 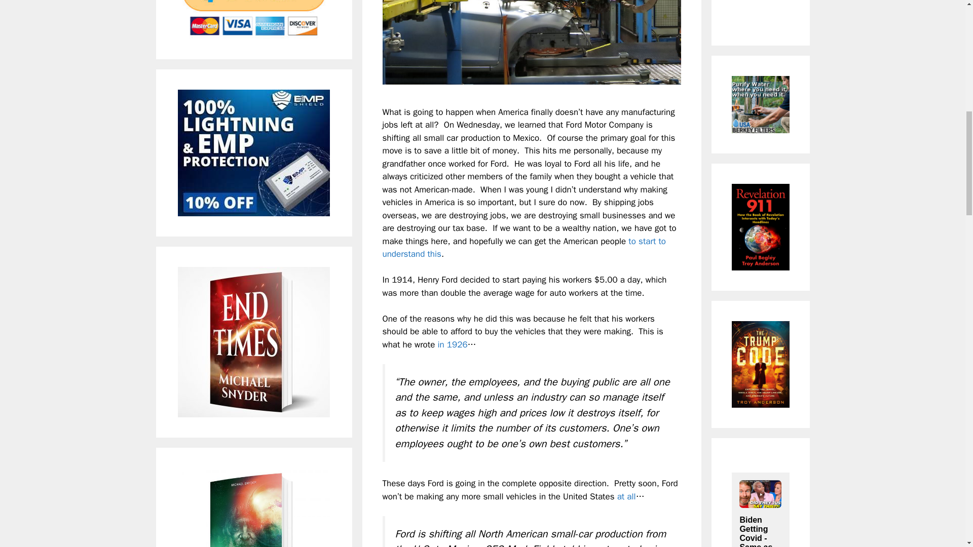 What do you see at coordinates (452, 344) in the screenshot?
I see `in 1926` at bounding box center [452, 344].